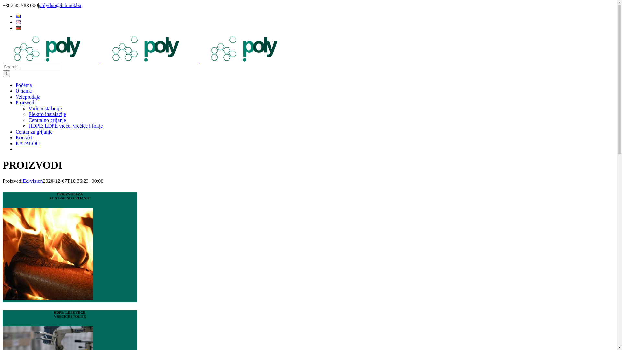  I want to click on Centralno grijanje, so click(47, 120).